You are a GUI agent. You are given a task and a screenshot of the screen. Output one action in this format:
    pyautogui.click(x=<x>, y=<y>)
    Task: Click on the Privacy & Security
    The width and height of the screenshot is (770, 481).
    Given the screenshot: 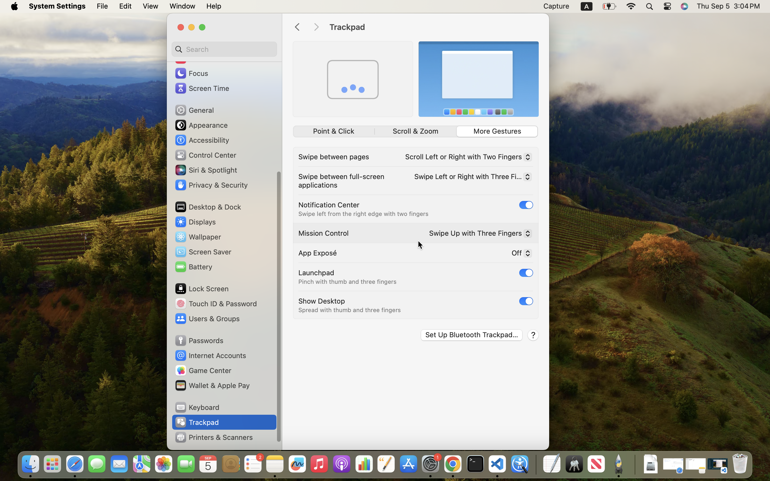 What is the action you would take?
    pyautogui.click(x=211, y=185)
    